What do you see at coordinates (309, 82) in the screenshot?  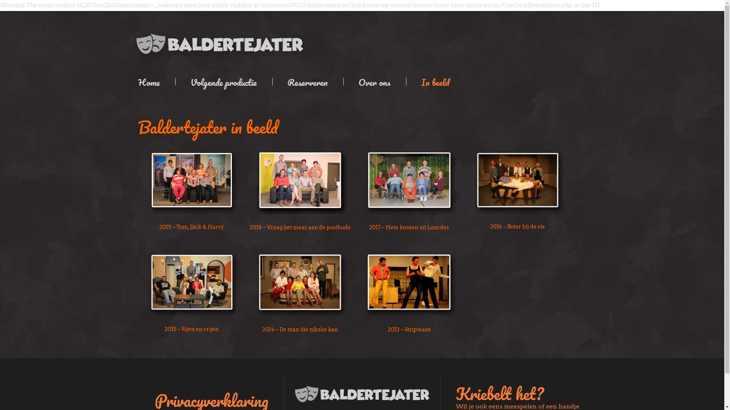 I see `Reserveren` at bounding box center [309, 82].